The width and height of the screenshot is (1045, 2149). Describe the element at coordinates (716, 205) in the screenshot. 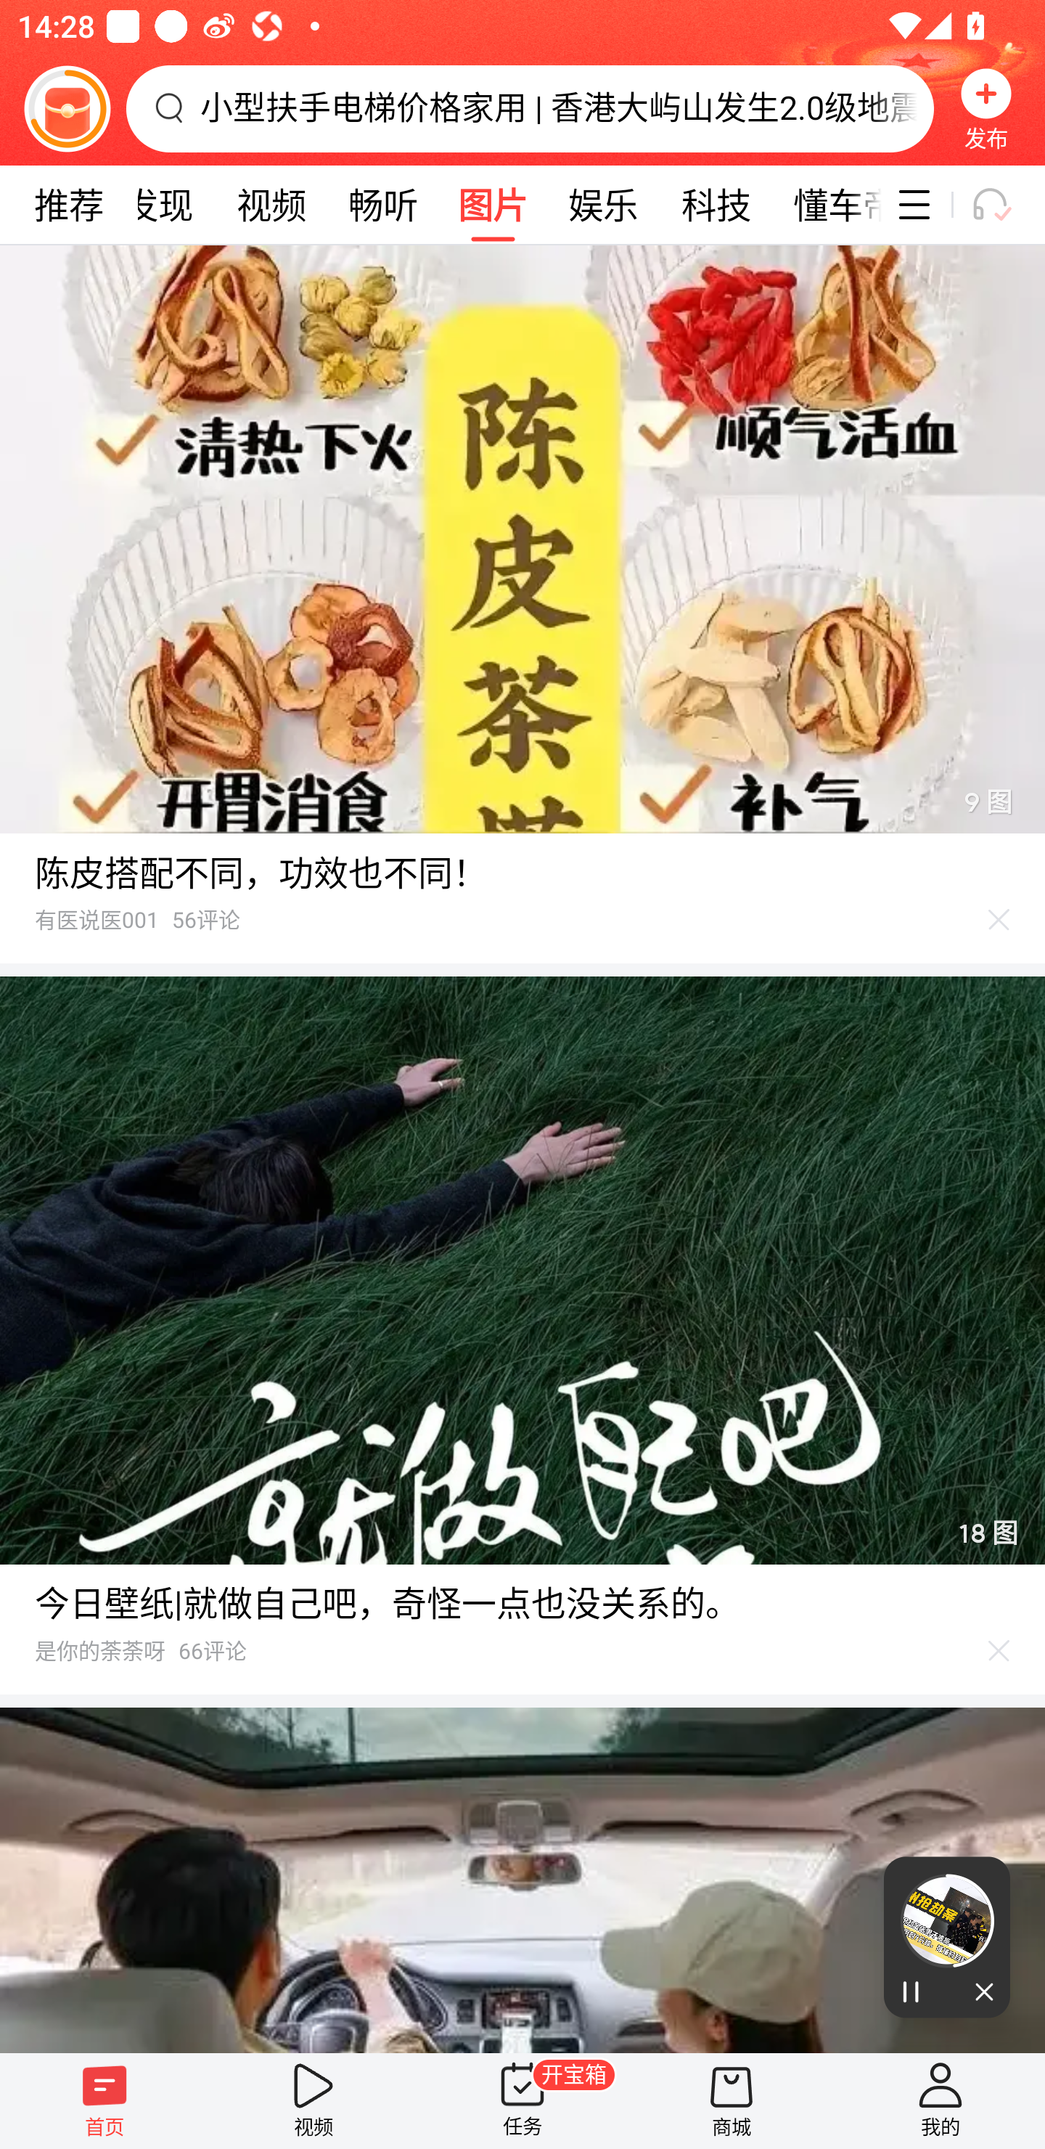

I see `科技` at that location.